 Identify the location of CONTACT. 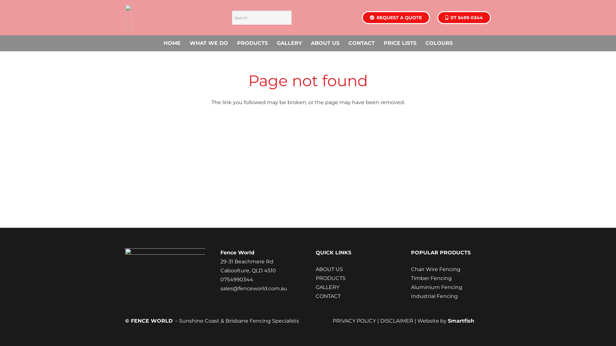
(362, 43).